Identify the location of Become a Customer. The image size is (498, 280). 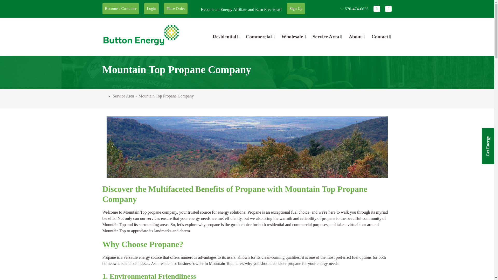
(120, 9).